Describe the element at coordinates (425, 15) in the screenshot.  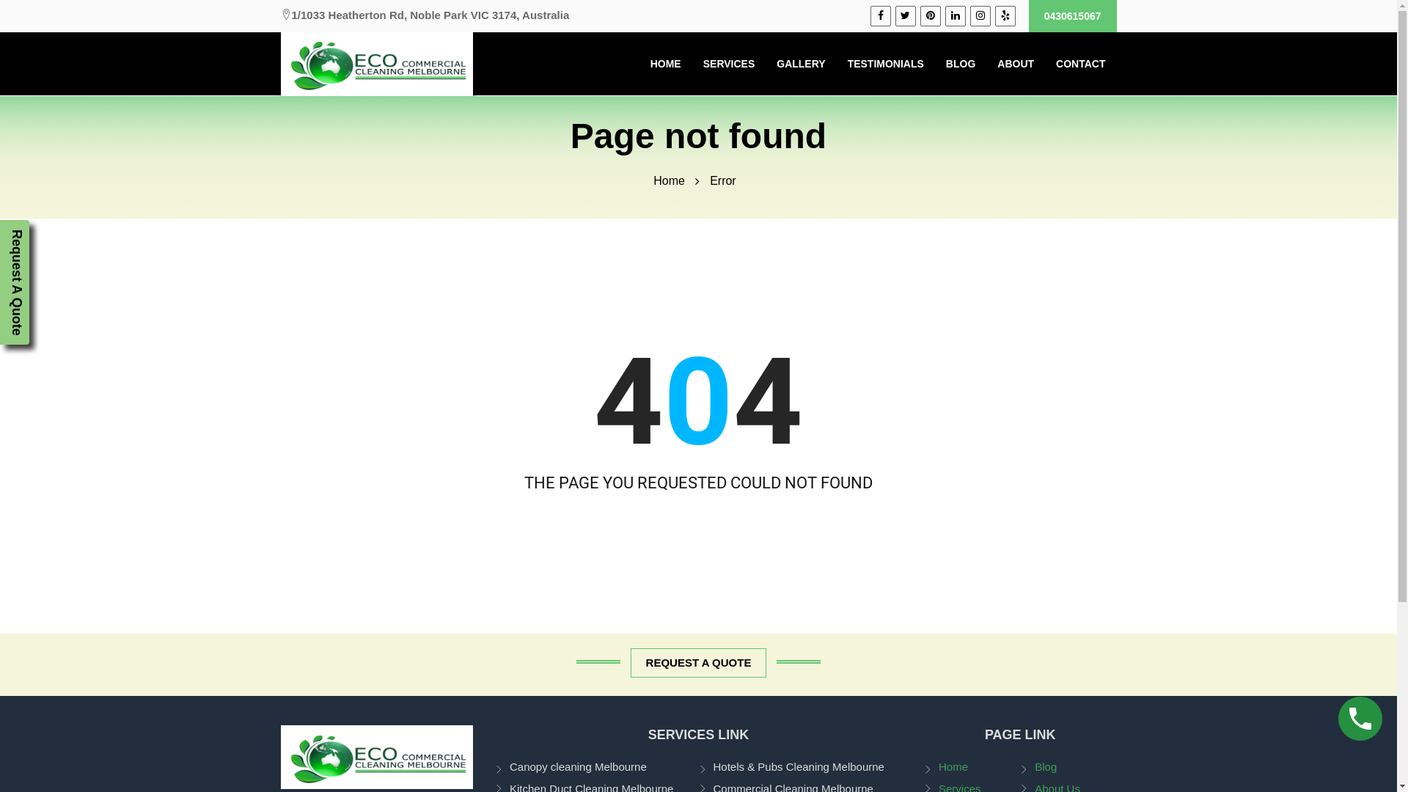
I see `1/1033 Heatherton Rd, Noble Park VIC 3174, Australia` at that location.